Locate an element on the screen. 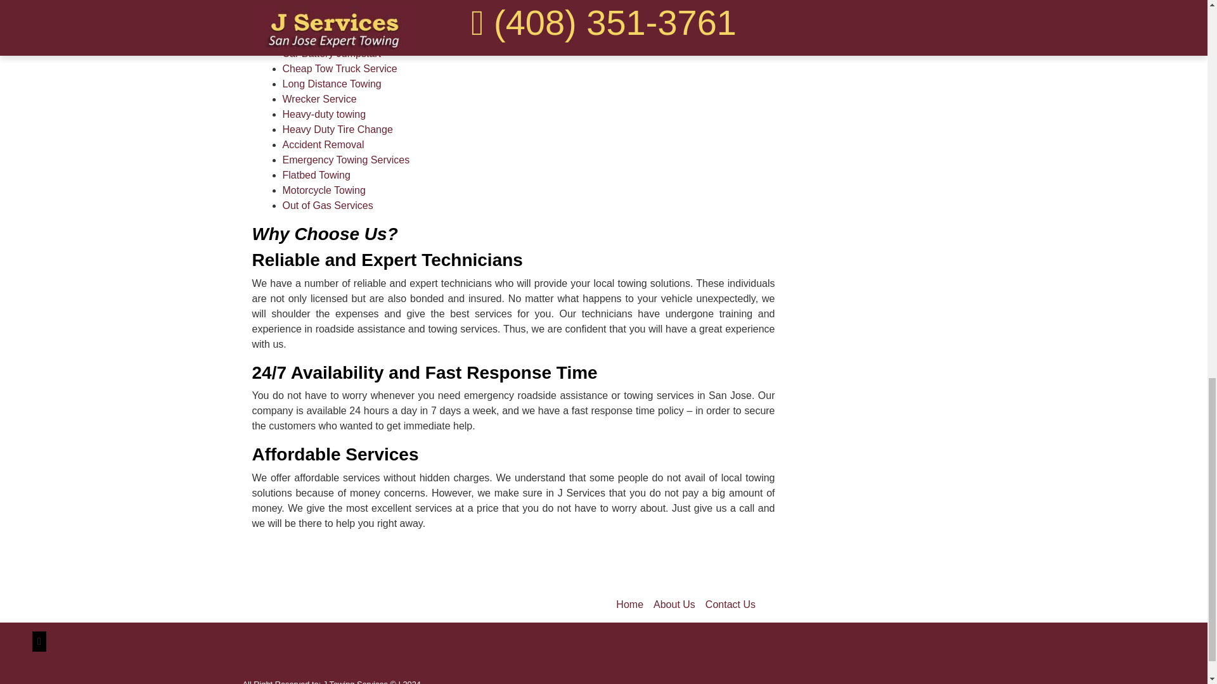 The width and height of the screenshot is (1217, 684). Wrecker Services is located at coordinates (319, 99).